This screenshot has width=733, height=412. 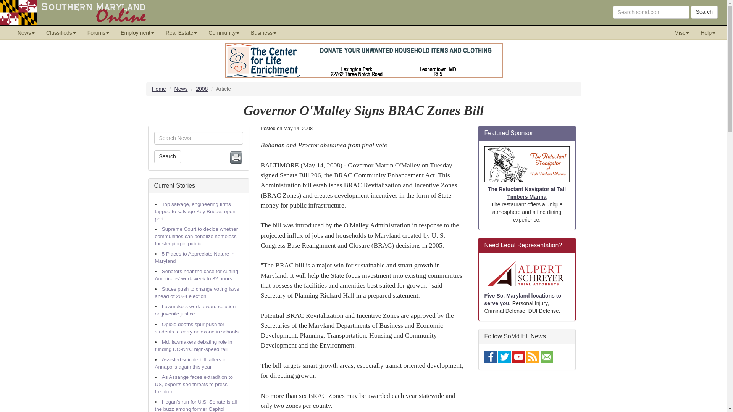 I want to click on Search, so click(x=704, y=12).